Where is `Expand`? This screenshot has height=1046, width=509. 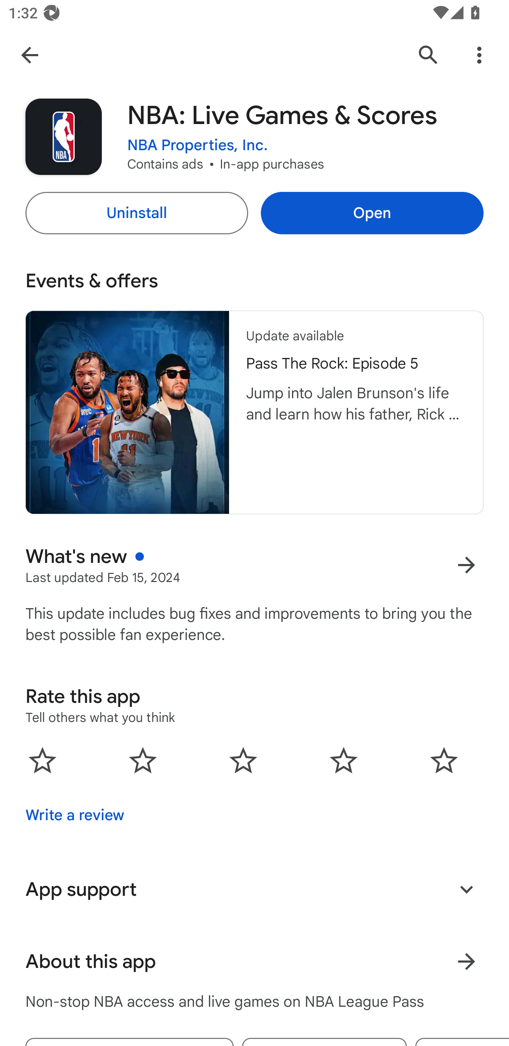
Expand is located at coordinates (467, 889).